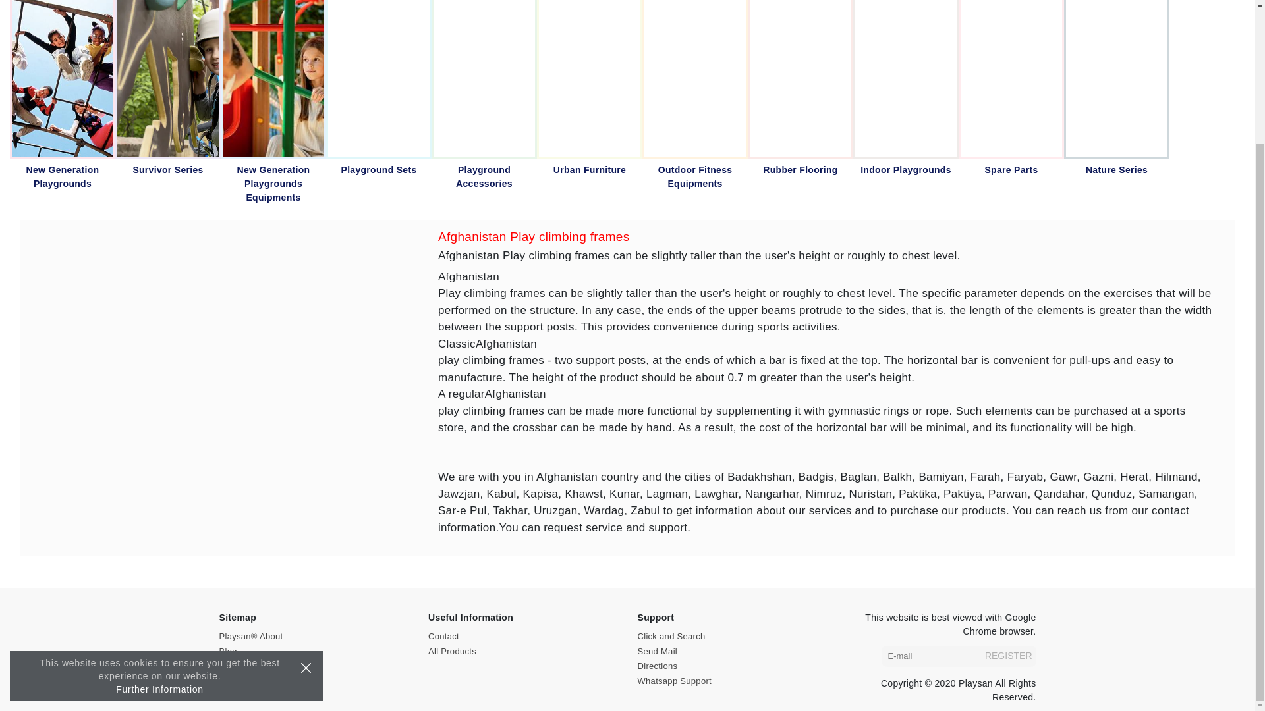  I want to click on REGISTER, so click(1008, 656).